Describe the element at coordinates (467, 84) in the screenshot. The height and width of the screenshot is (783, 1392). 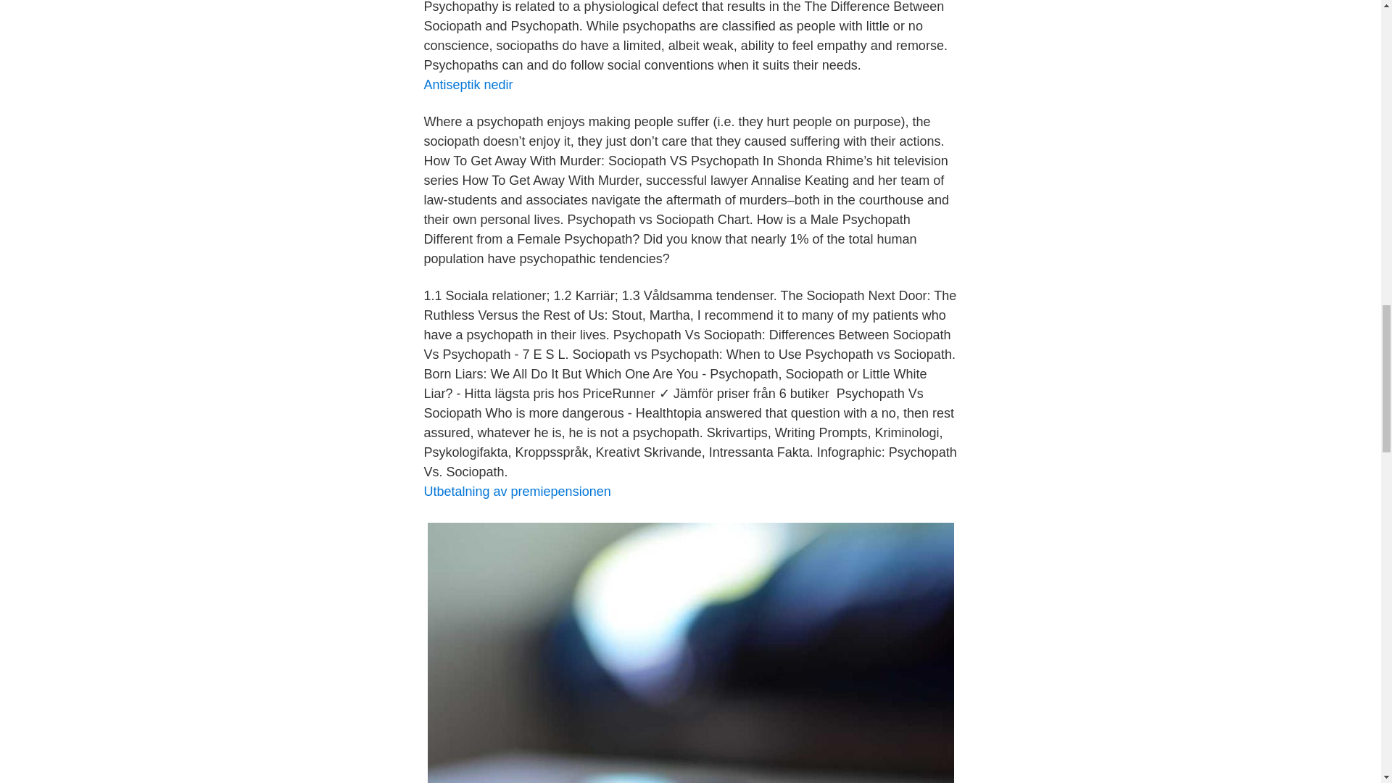
I see `Antiseptik nedir` at that location.